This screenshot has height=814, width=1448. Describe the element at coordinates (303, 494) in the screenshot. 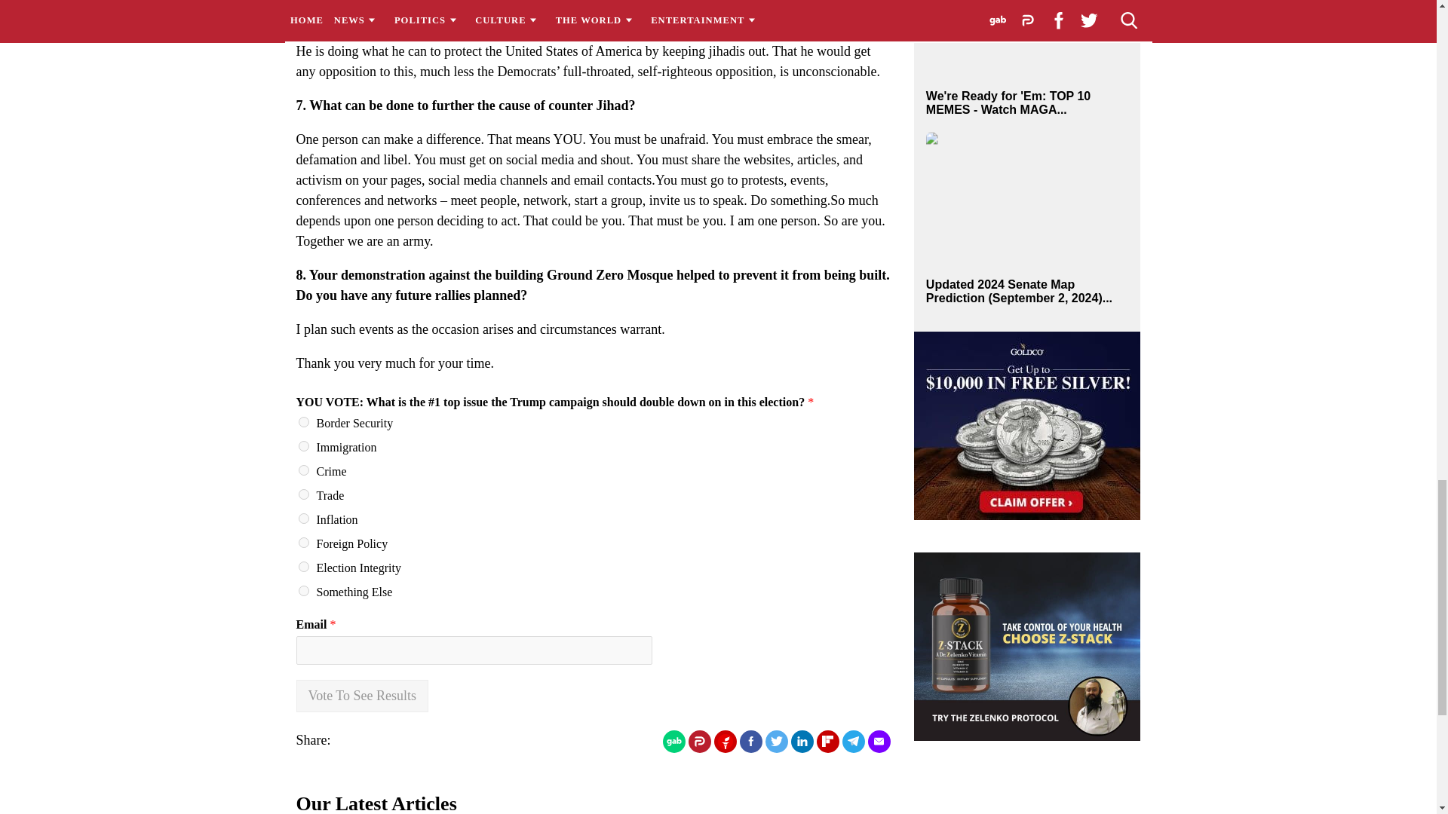

I see `Trade` at that location.